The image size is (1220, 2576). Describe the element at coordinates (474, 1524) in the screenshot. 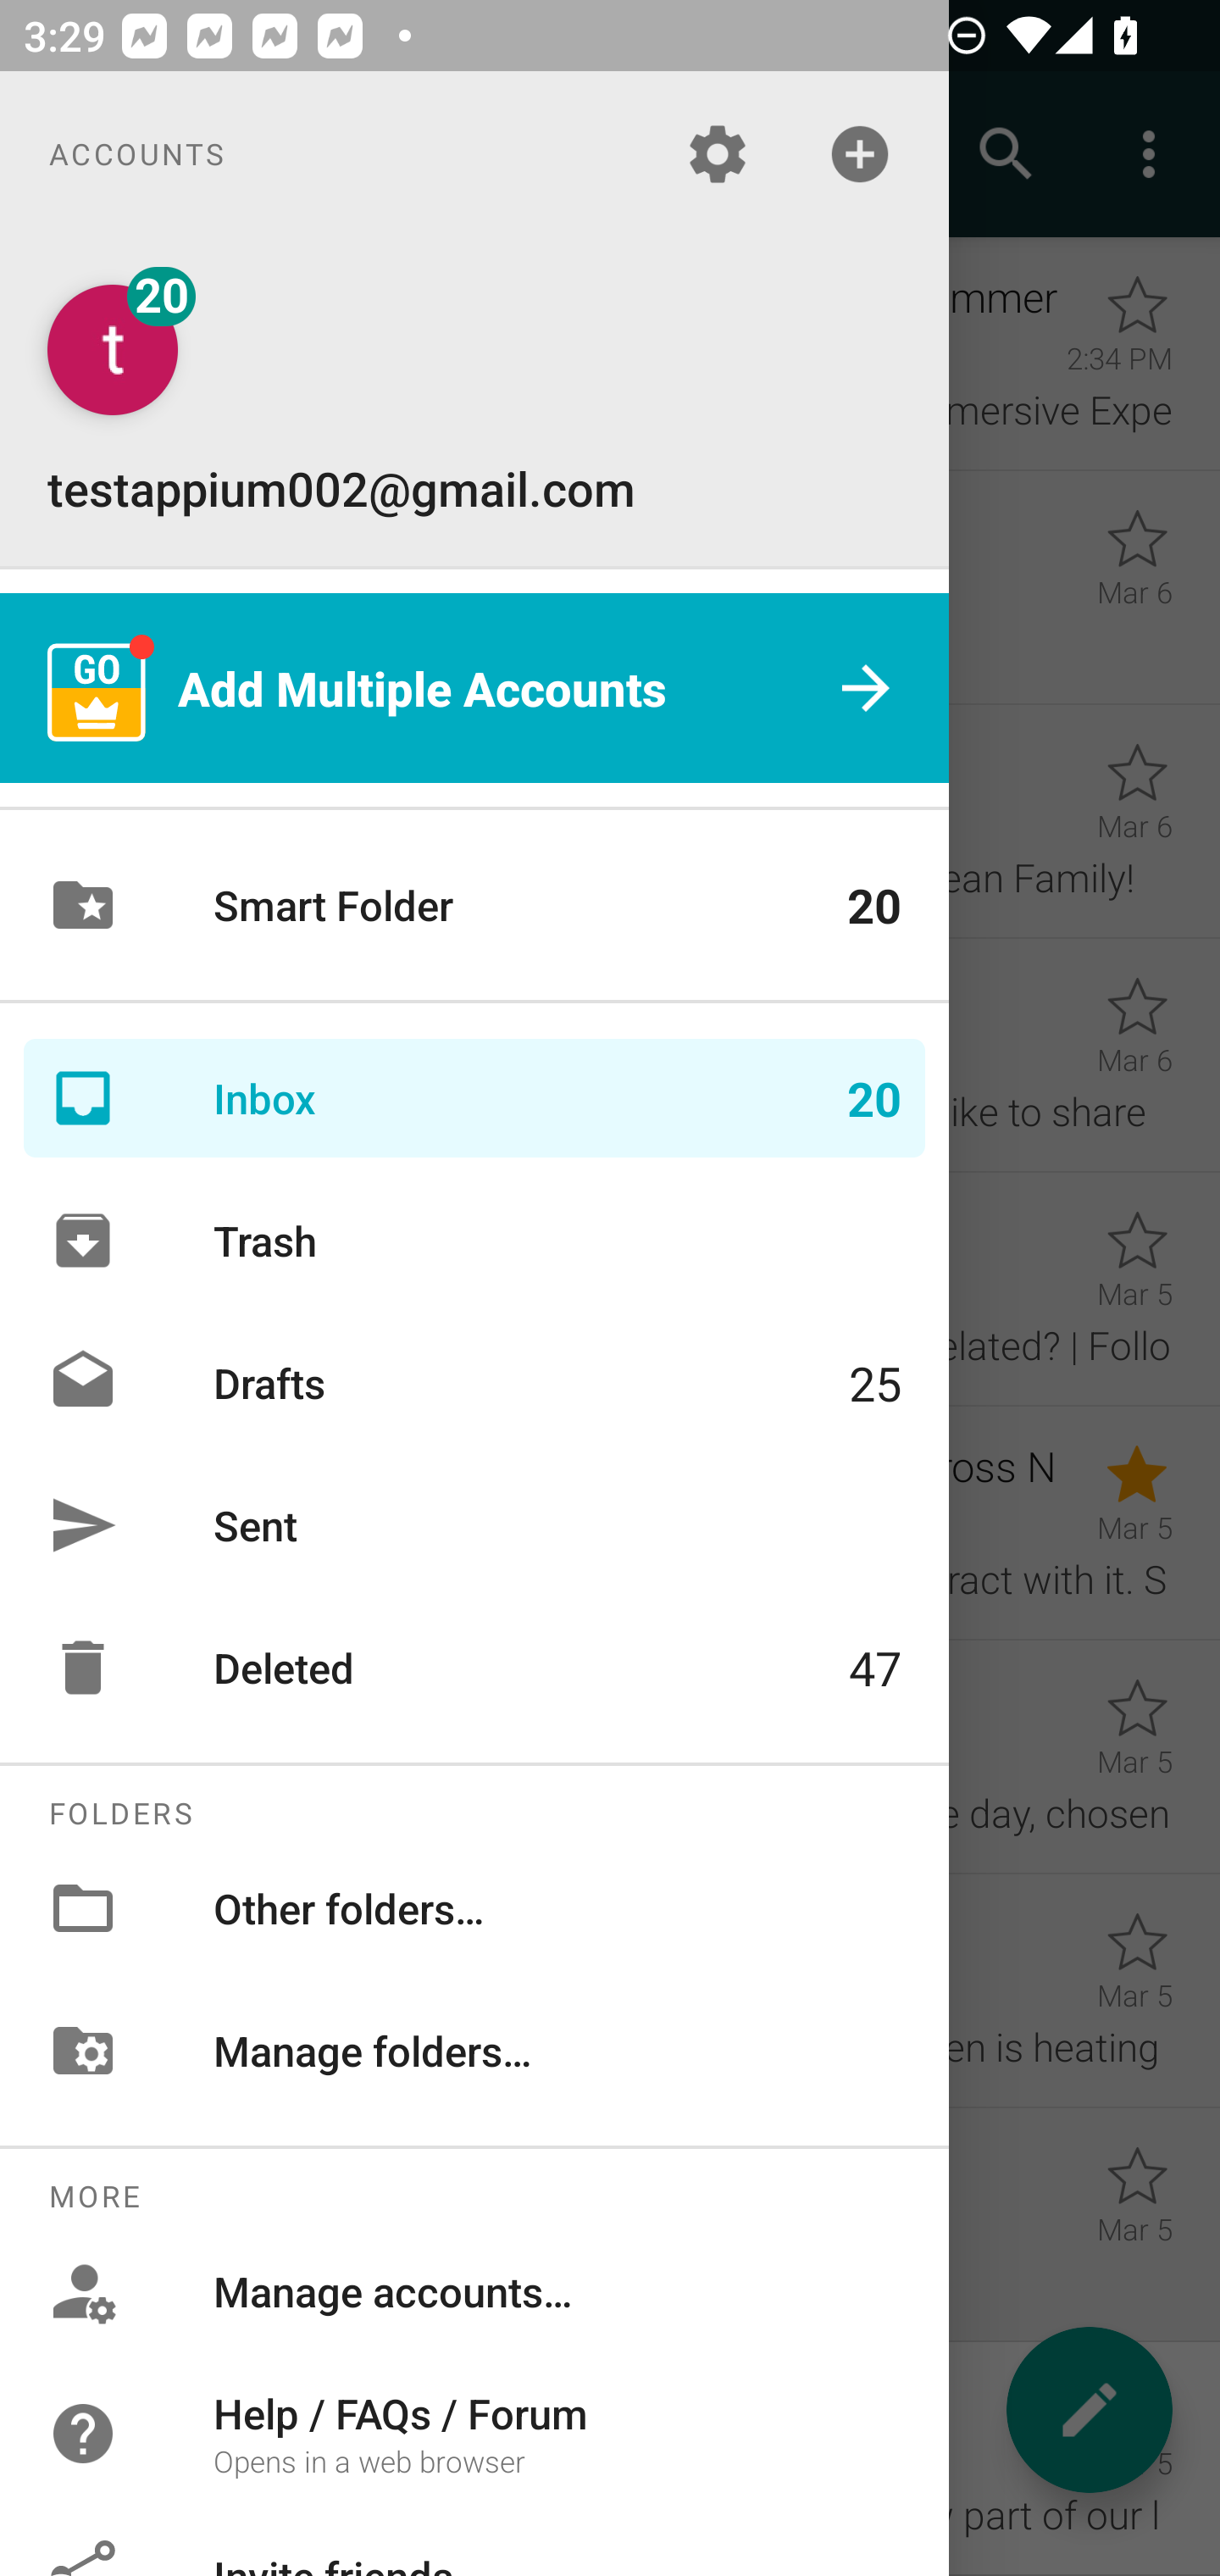

I see `Sent` at that location.